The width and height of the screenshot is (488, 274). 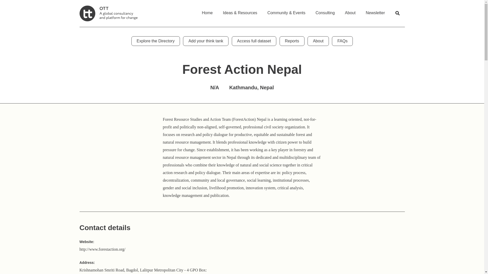 I want to click on Add your think tank, so click(x=206, y=41).